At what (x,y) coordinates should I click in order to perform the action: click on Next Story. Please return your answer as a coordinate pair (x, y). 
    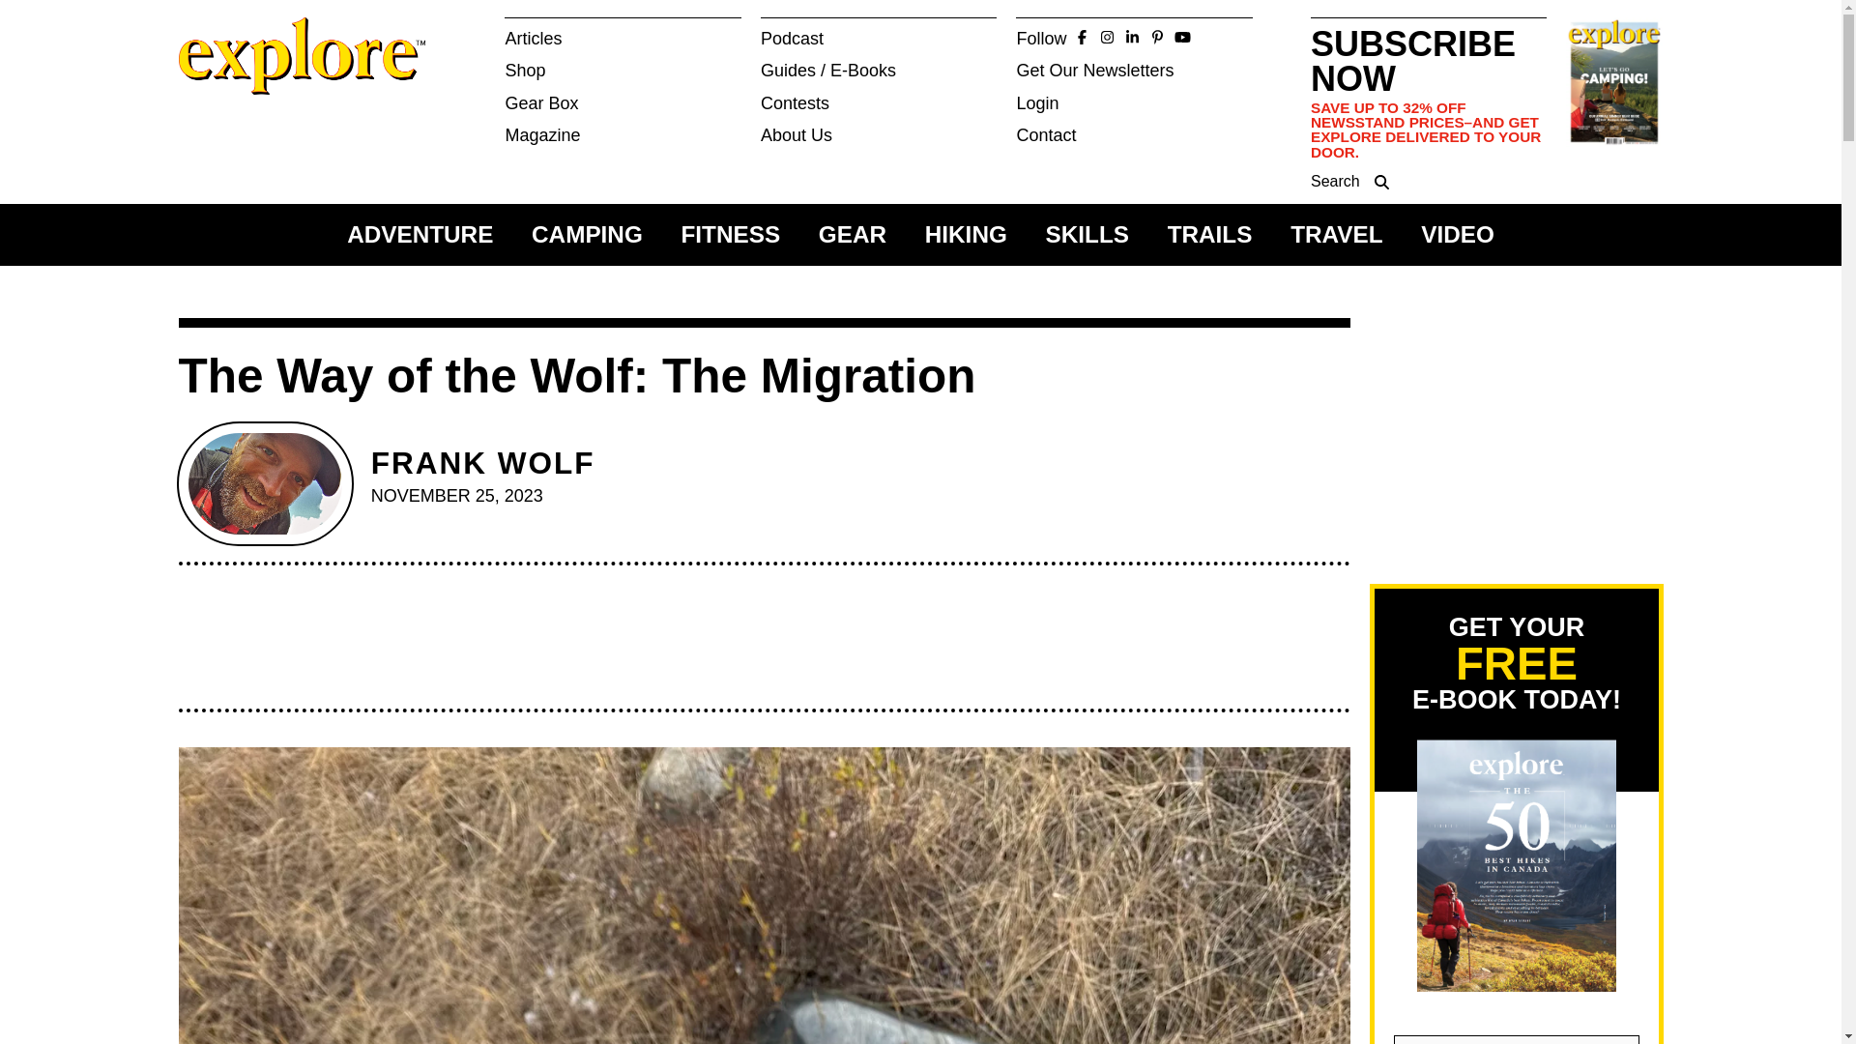
    Looking at the image, I should click on (909, 42).